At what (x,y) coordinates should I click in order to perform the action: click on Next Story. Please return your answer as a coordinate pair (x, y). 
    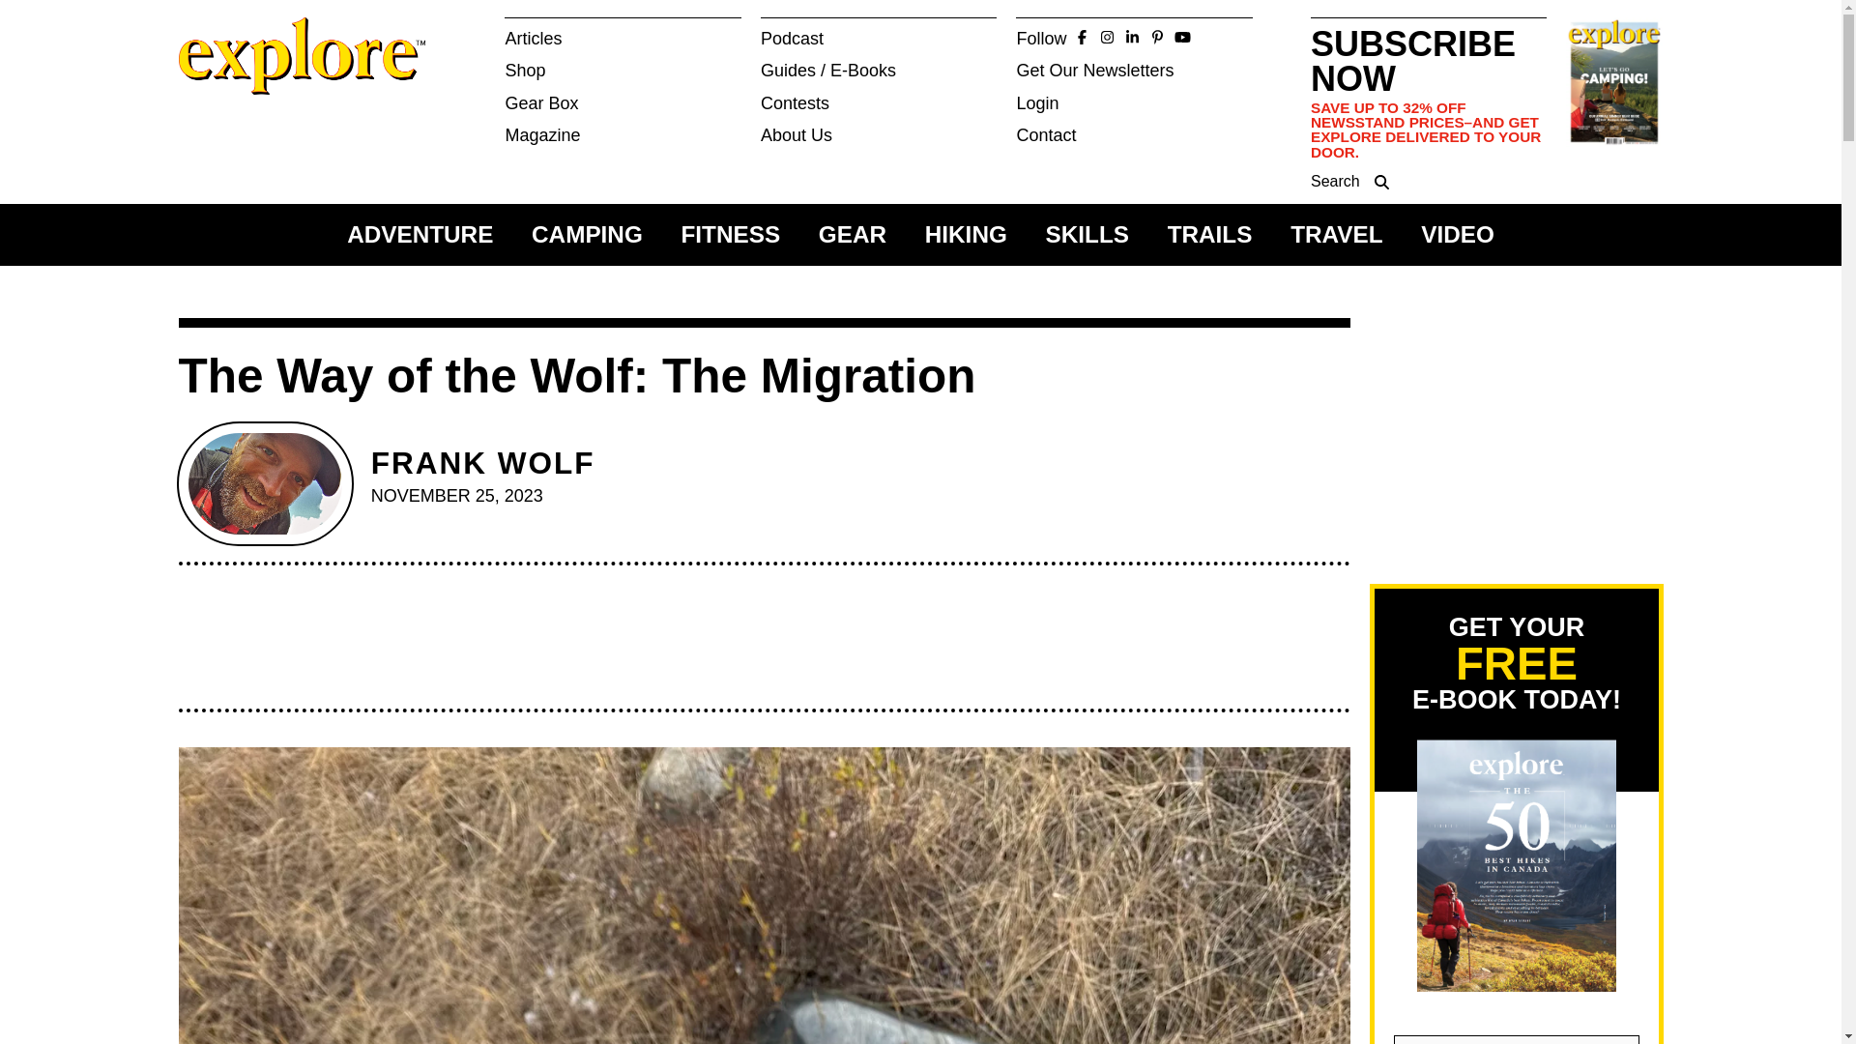
    Looking at the image, I should click on (909, 42).